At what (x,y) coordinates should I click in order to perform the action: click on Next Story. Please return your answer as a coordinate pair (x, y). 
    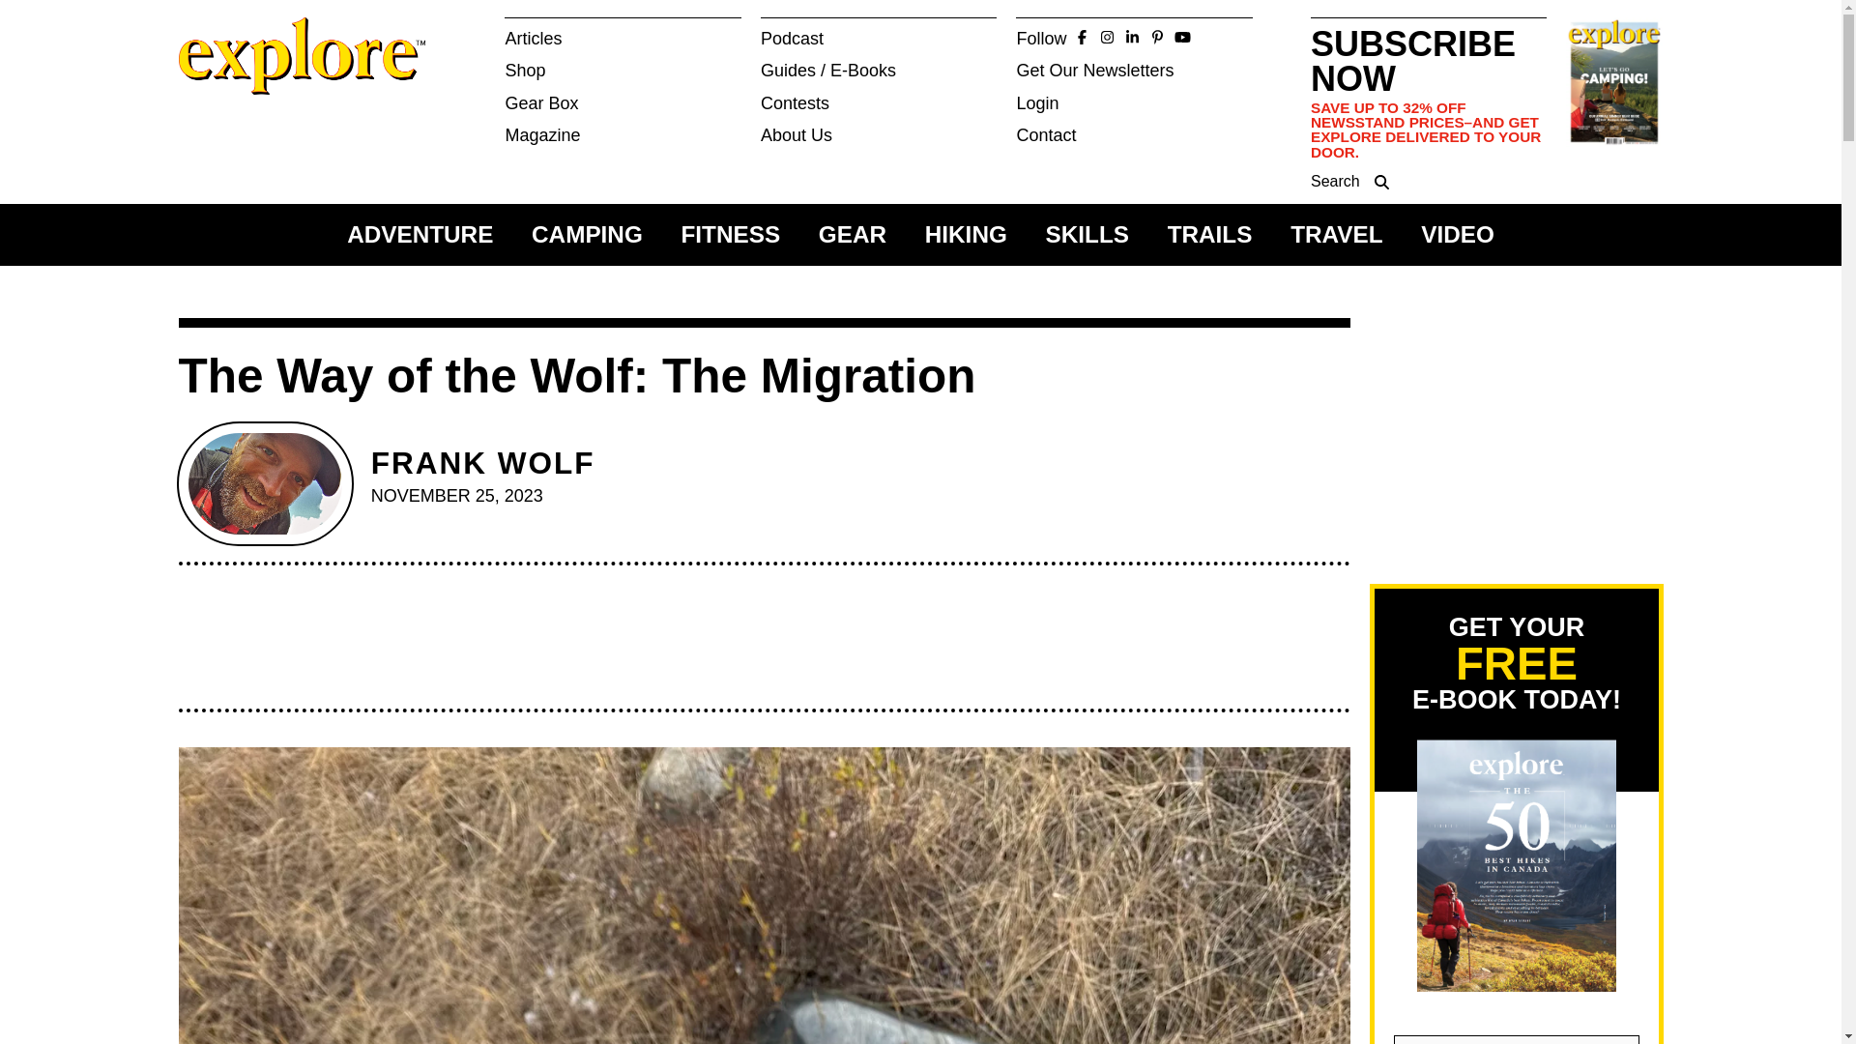
    Looking at the image, I should click on (909, 42).